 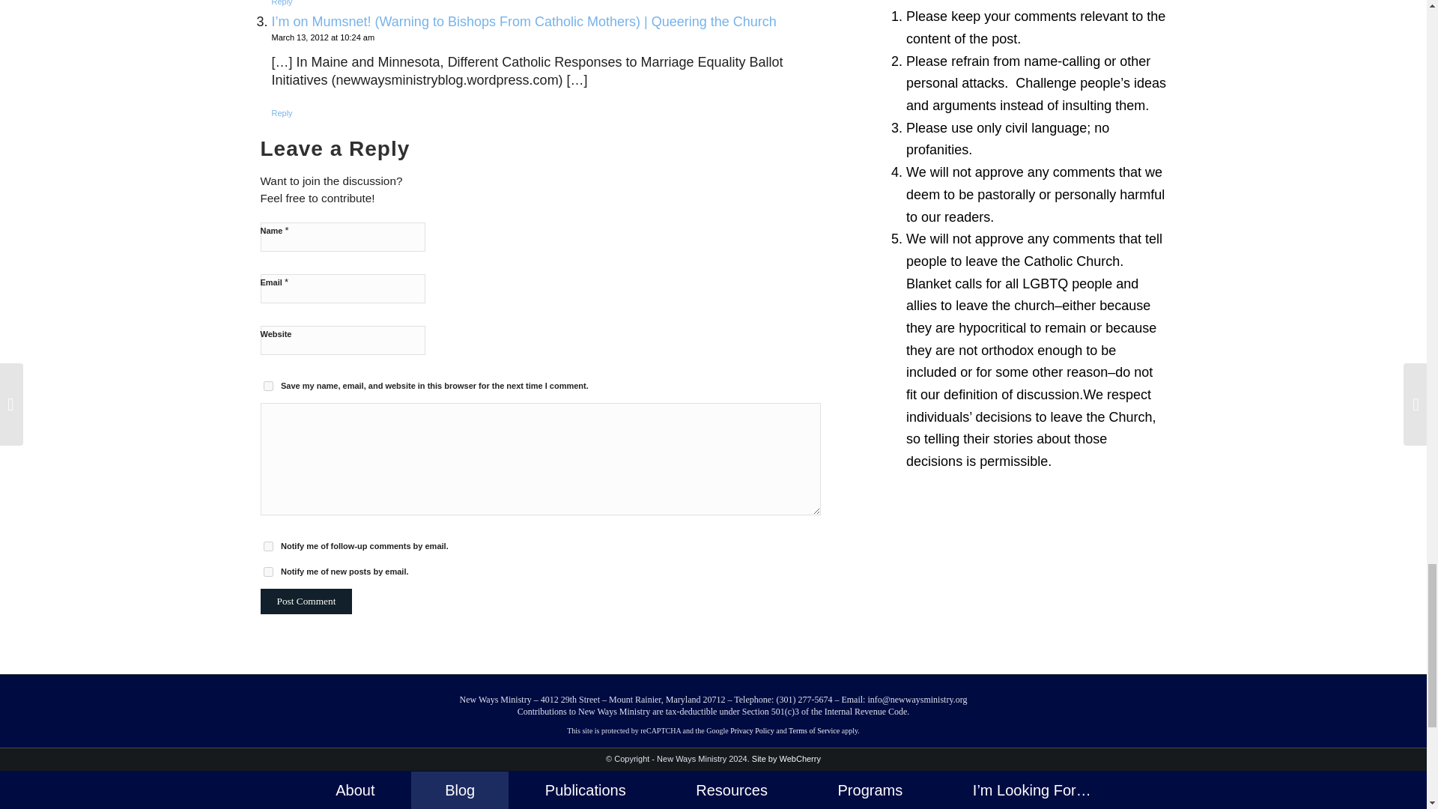 What do you see at coordinates (268, 545) in the screenshot?
I see `subscribe` at bounding box center [268, 545].